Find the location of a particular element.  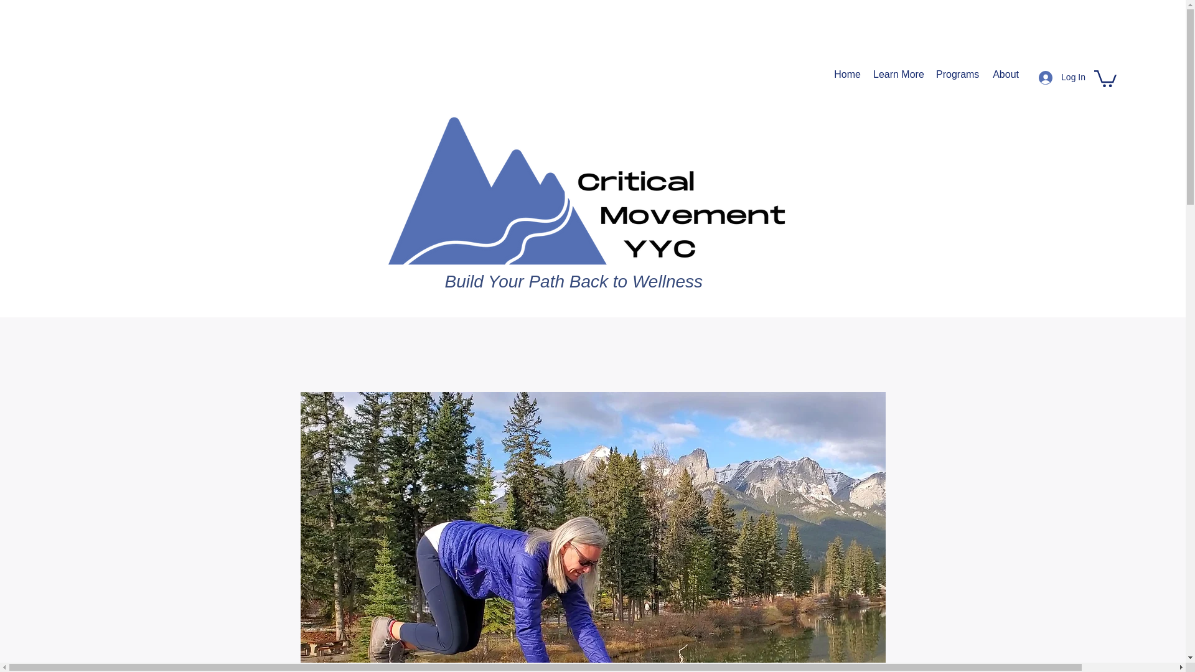

Build Your Path Back to Wellness is located at coordinates (573, 281).